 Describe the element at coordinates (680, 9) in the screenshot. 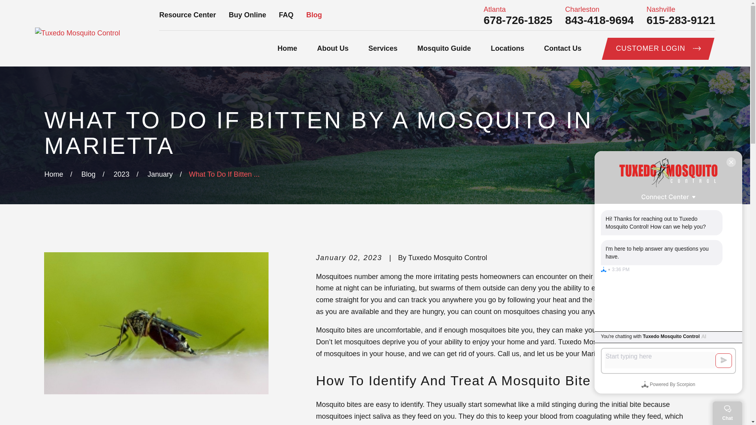

I see `Nashville` at that location.